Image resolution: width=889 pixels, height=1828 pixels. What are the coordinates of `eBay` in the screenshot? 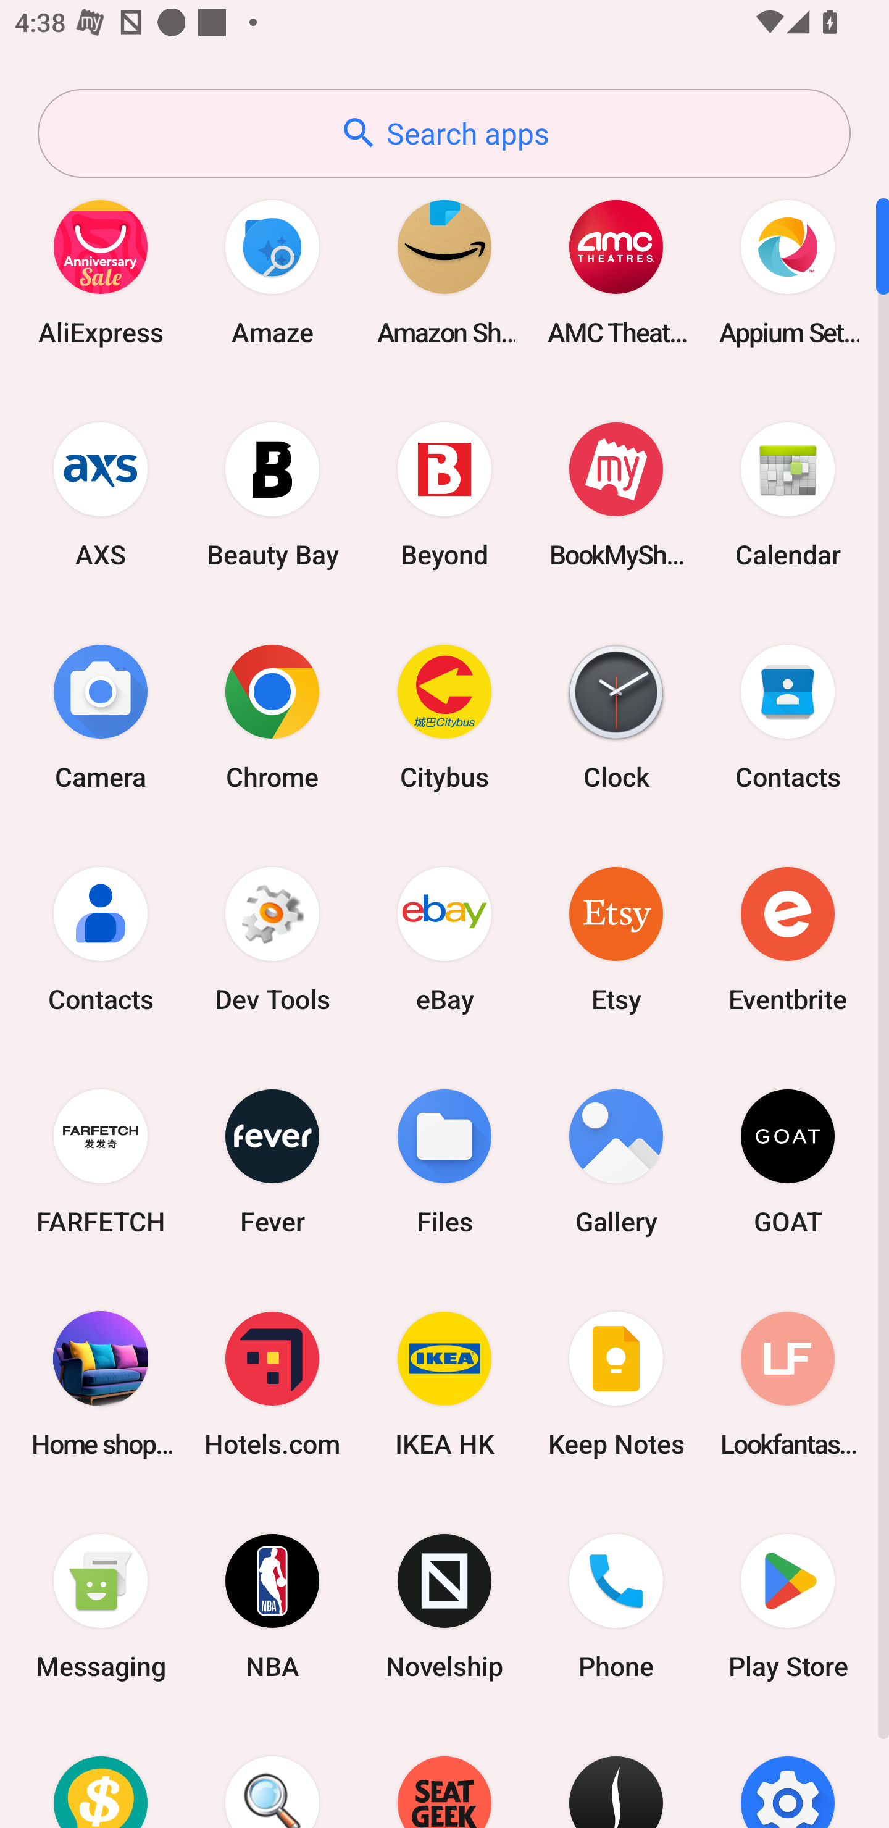 It's located at (444, 939).